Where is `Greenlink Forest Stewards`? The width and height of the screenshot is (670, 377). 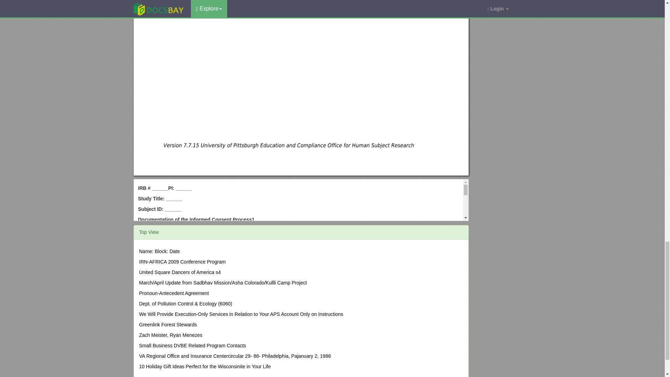
Greenlink Forest Stewards is located at coordinates (167, 325).